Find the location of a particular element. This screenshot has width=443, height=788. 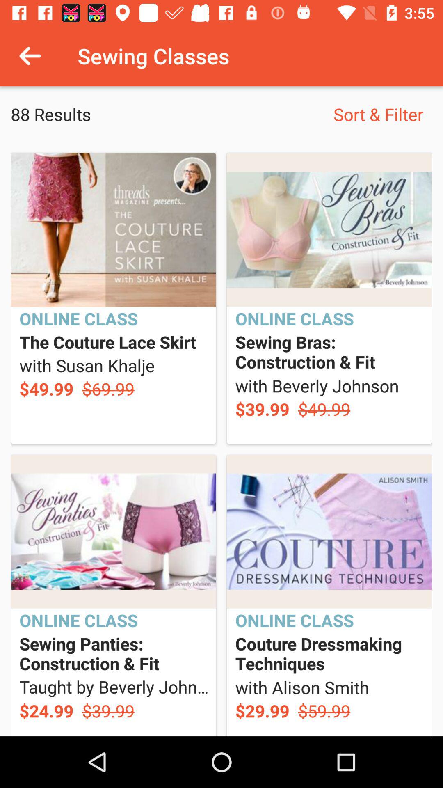

choose item above 88 results icon is located at coordinates (30, 56).